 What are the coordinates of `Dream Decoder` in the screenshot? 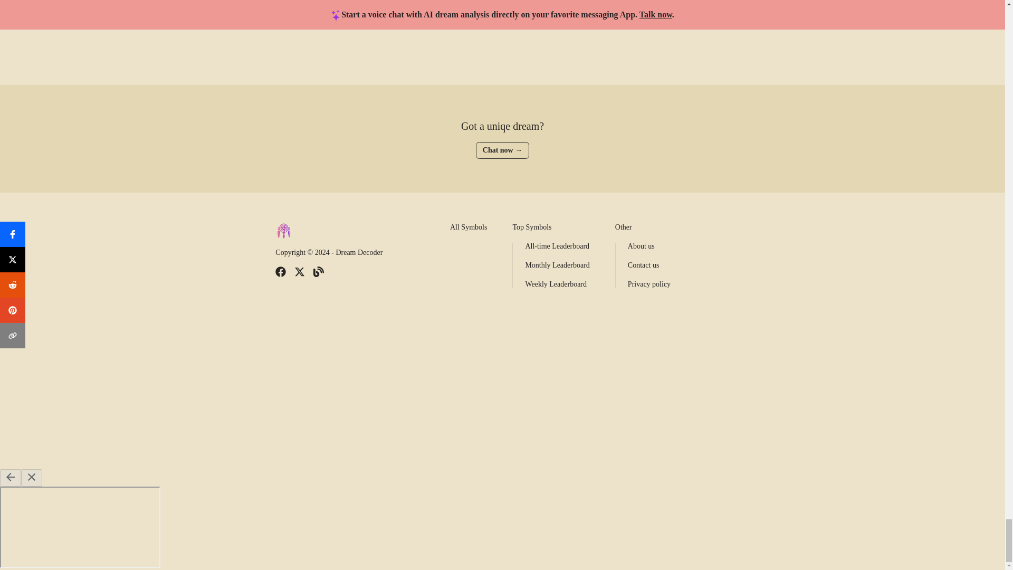 It's located at (359, 252).